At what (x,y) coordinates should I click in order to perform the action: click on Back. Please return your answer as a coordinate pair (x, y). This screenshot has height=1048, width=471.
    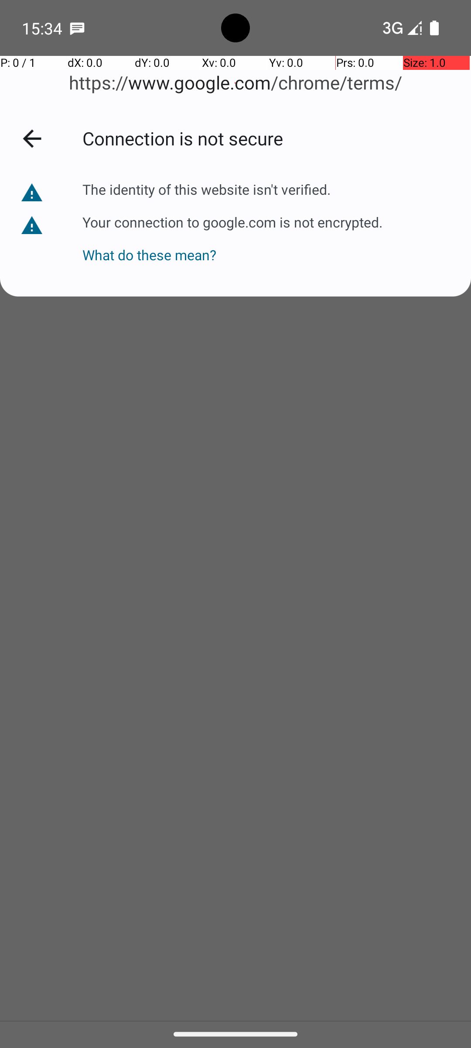
    Looking at the image, I should click on (32, 138).